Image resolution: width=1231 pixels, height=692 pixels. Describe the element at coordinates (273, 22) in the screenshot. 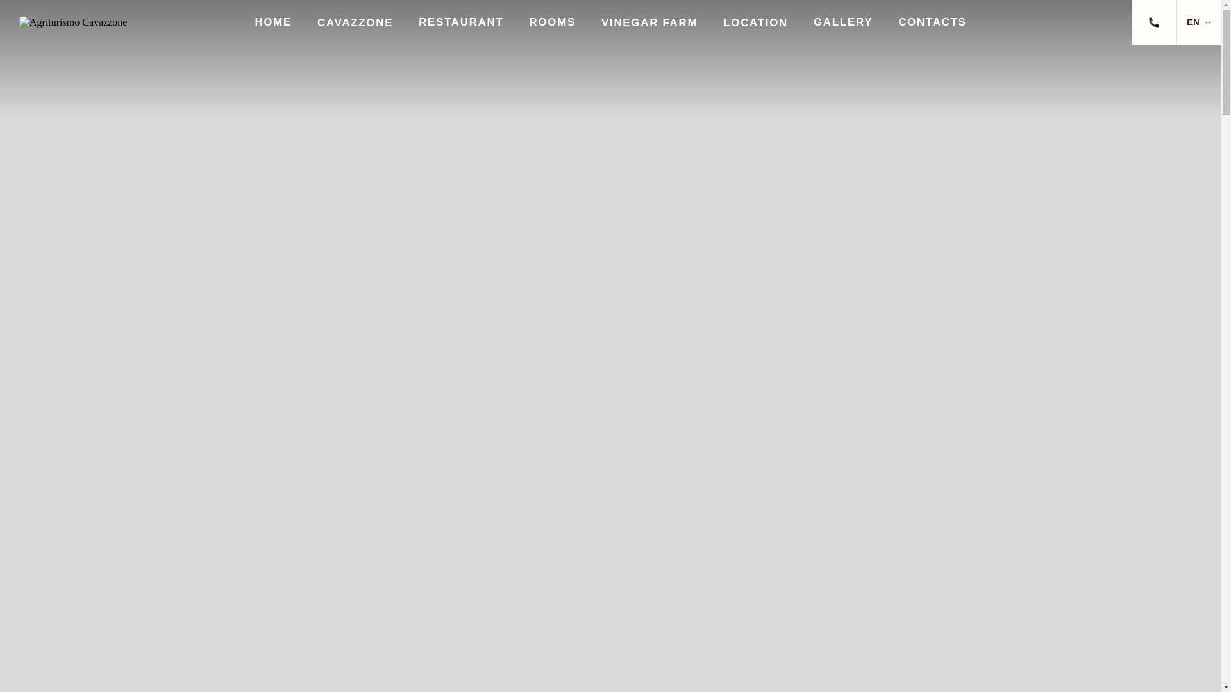

I see `HOME` at that location.